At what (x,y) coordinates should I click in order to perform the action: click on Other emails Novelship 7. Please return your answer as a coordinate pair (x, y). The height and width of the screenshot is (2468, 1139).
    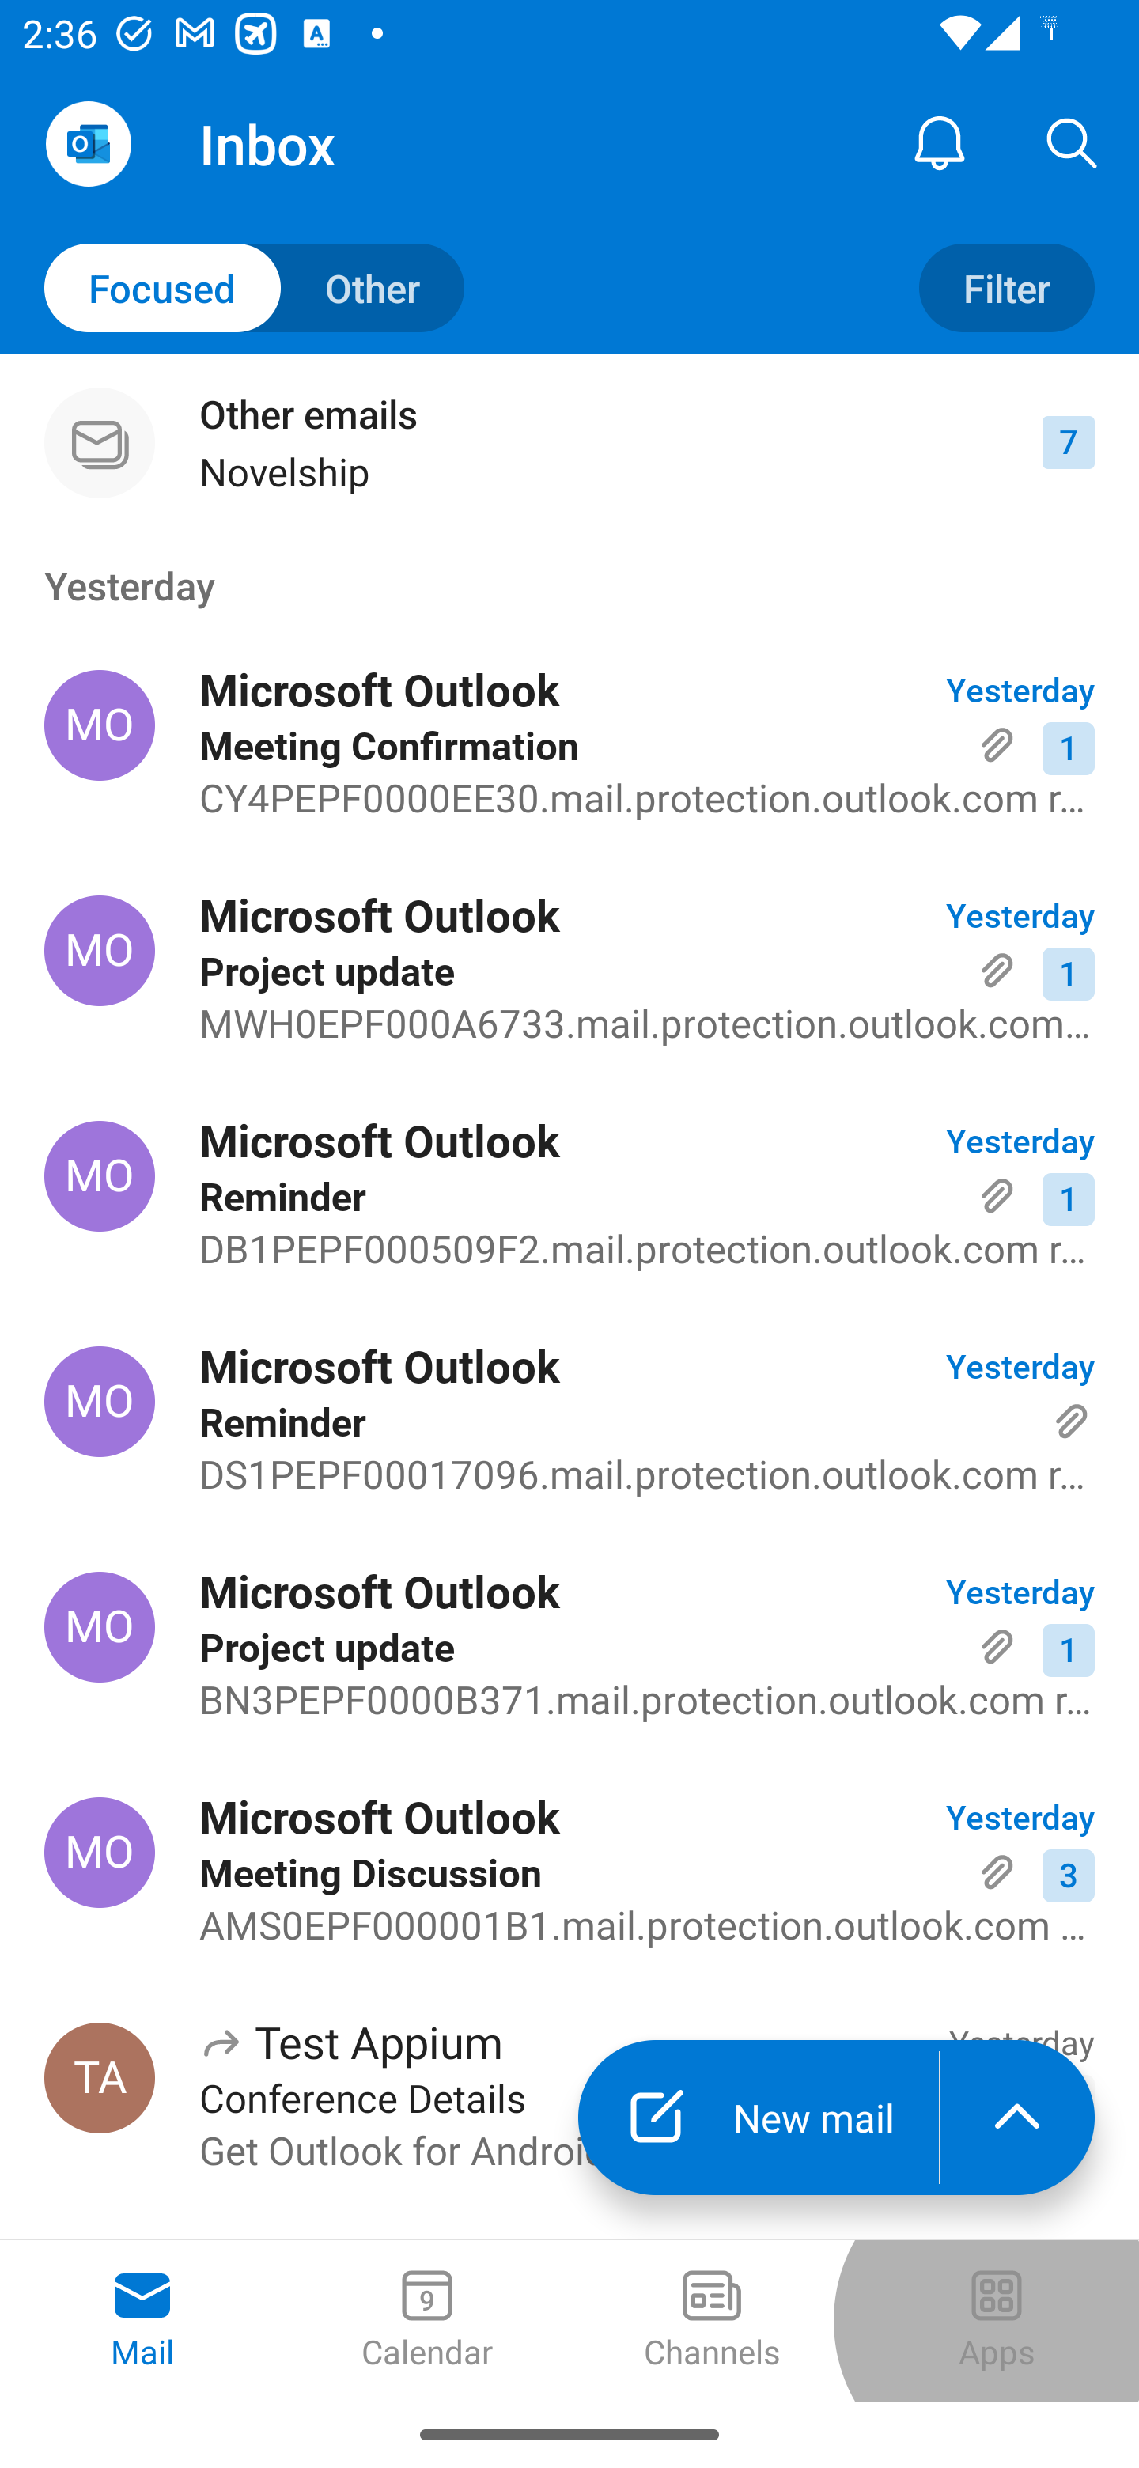
    Looking at the image, I should click on (569, 443).